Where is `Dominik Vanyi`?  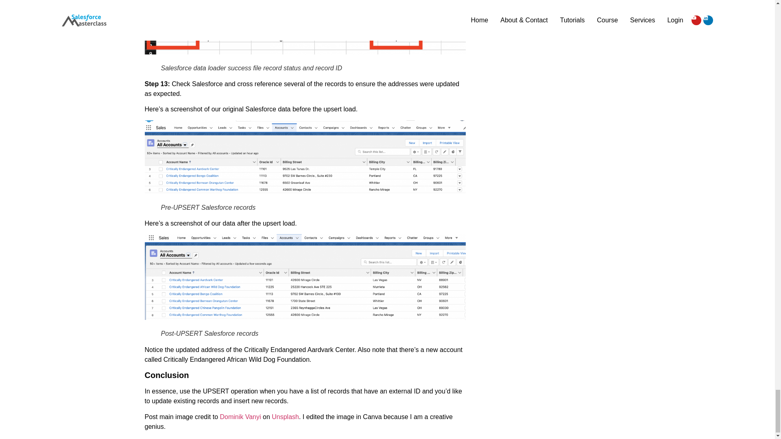 Dominik Vanyi is located at coordinates (240, 417).